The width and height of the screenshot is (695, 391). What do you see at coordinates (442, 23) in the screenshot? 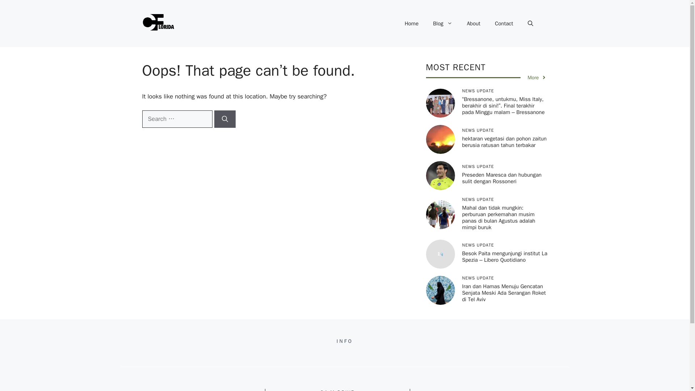
I see `Blog` at bounding box center [442, 23].